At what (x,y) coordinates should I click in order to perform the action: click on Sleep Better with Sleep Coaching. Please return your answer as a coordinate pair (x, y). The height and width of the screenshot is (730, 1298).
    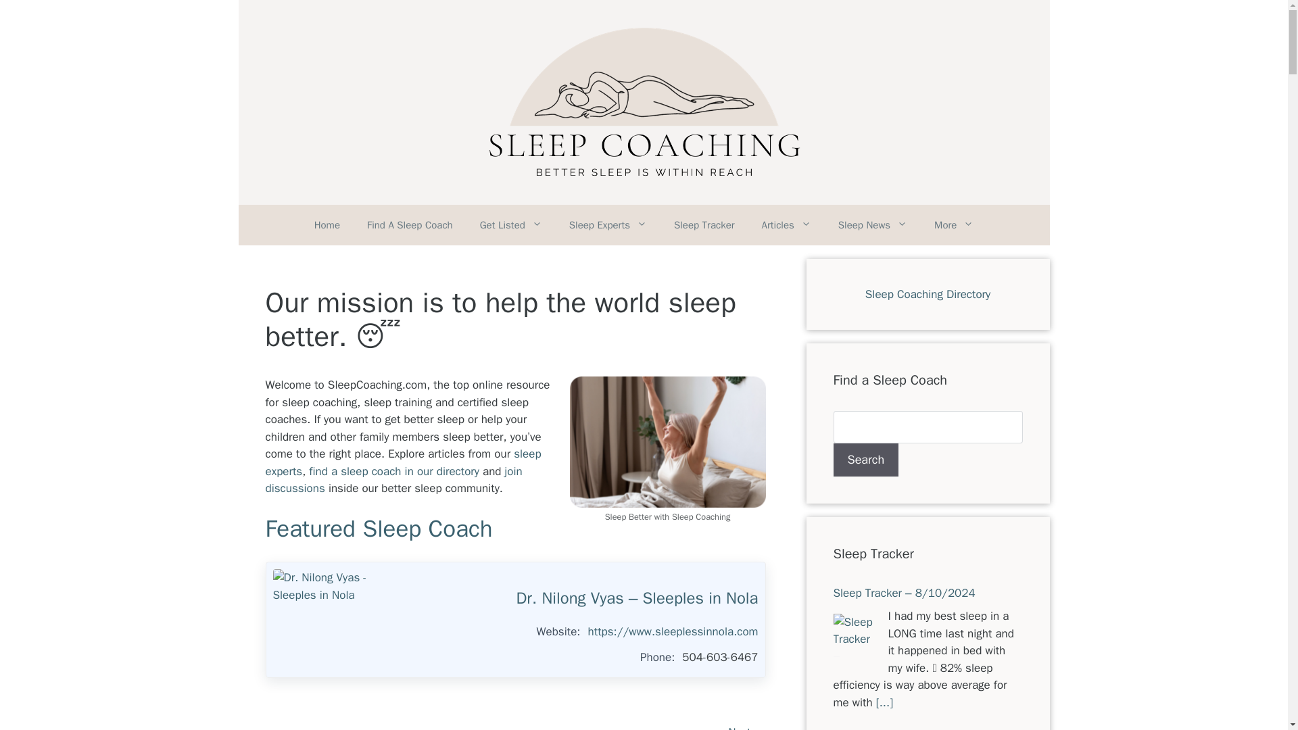
    Looking at the image, I should click on (667, 441).